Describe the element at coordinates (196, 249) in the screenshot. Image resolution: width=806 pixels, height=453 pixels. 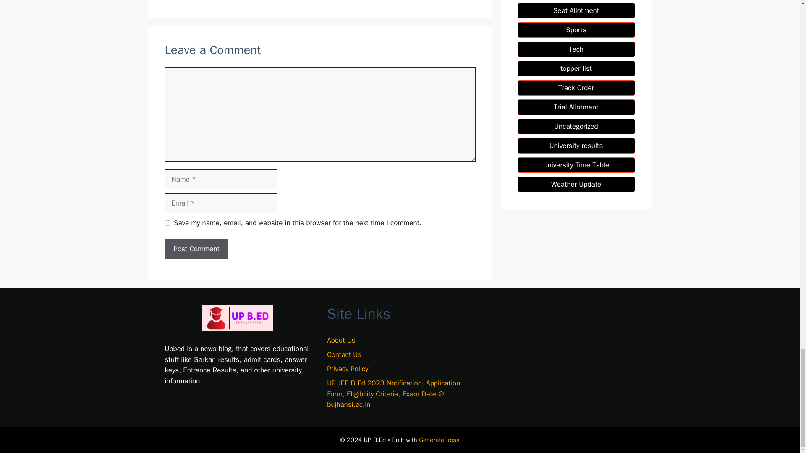
I see `Post Comment` at that location.